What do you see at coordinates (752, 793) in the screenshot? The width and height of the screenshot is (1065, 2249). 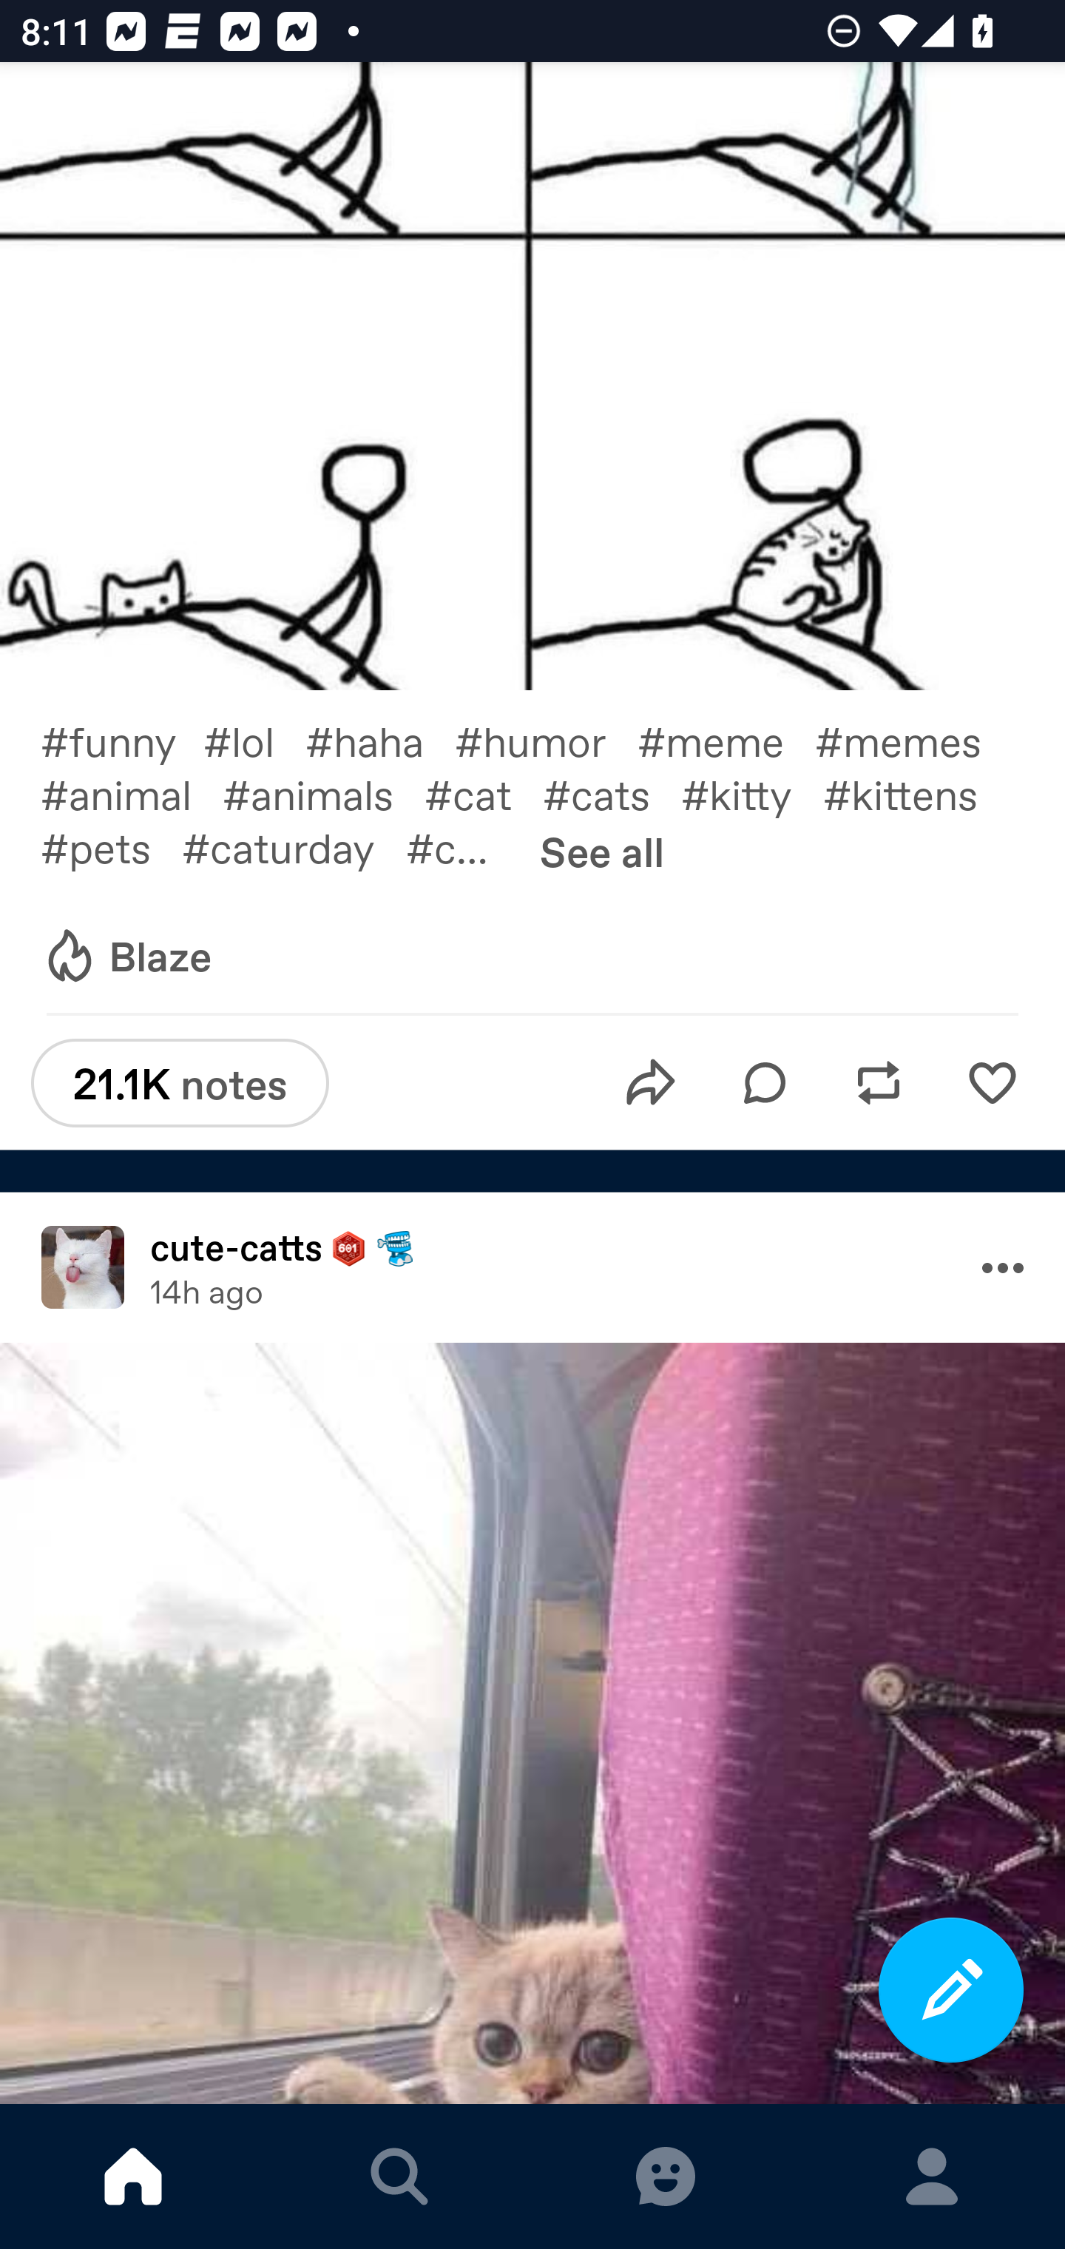 I see `#kitty` at bounding box center [752, 793].